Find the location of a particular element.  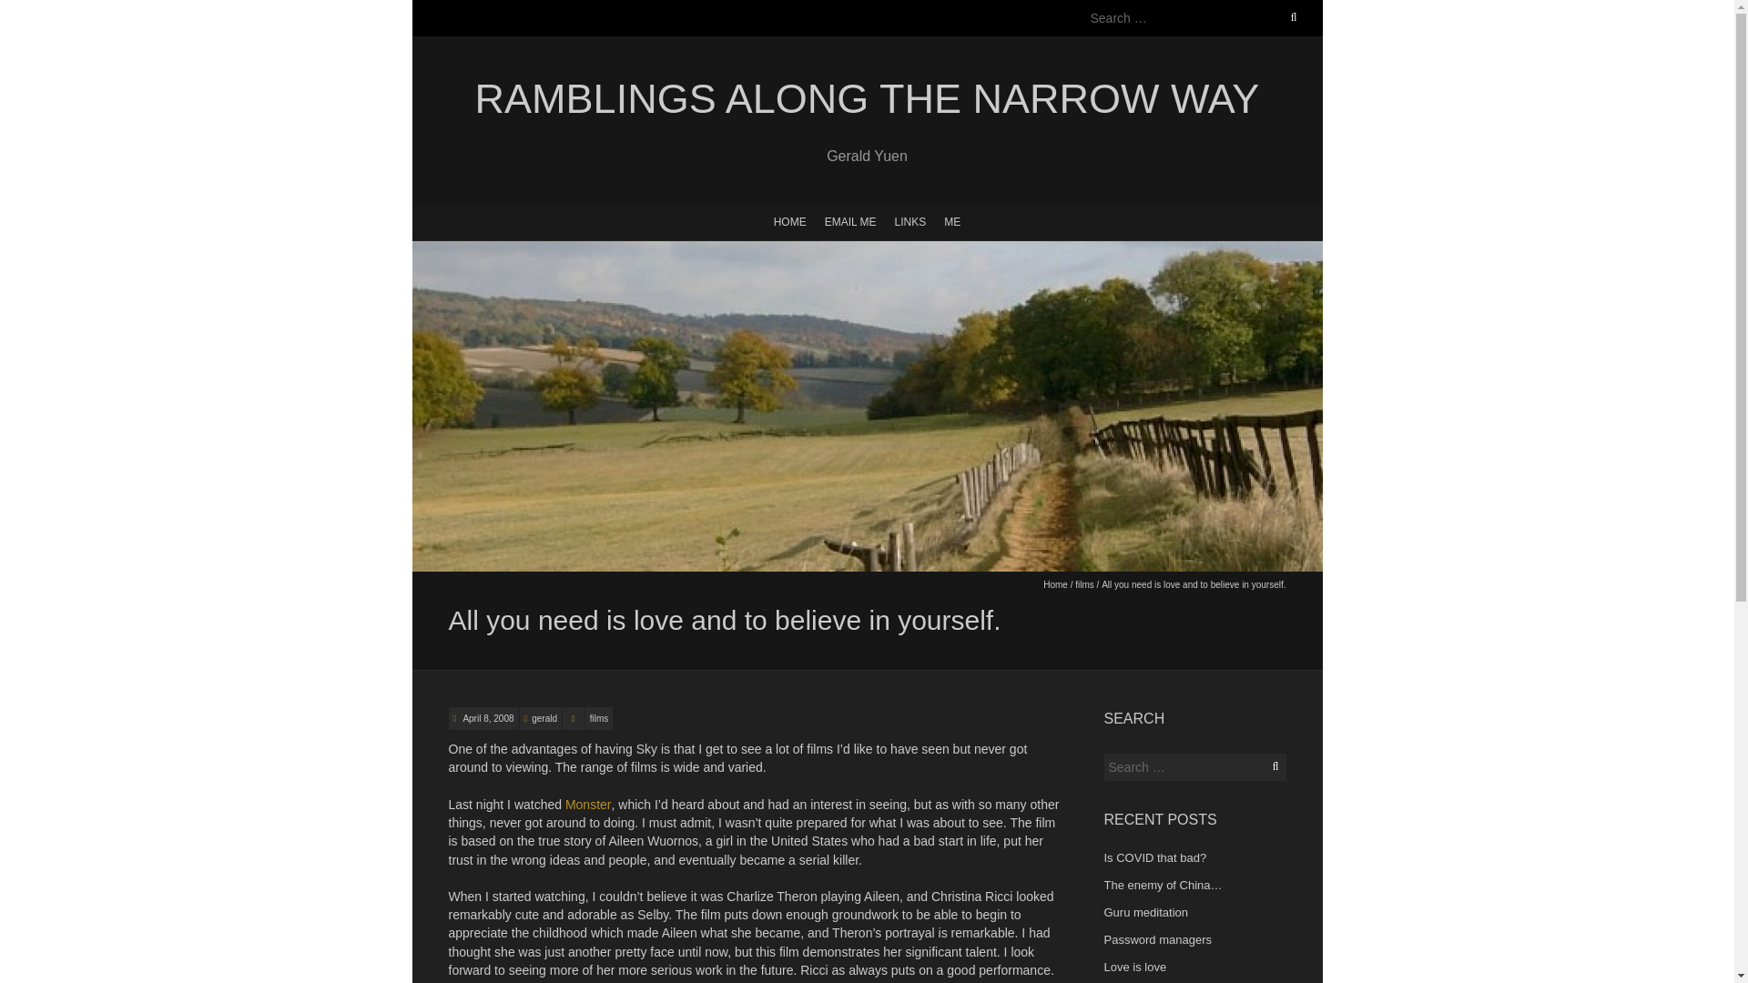

HOME is located at coordinates (790, 220).